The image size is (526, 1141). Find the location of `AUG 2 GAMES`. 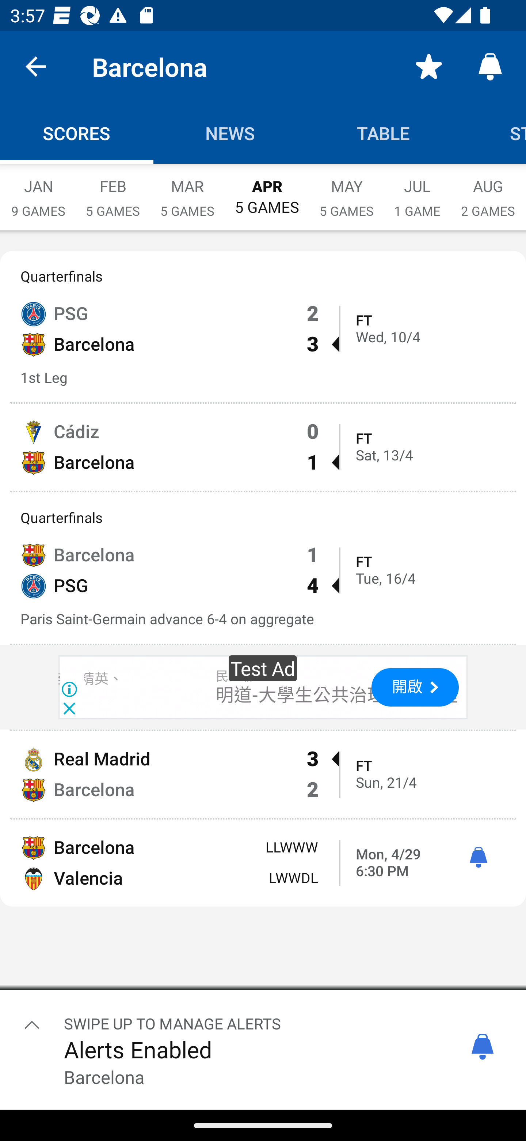

AUG 2 GAMES is located at coordinates (488, 191).